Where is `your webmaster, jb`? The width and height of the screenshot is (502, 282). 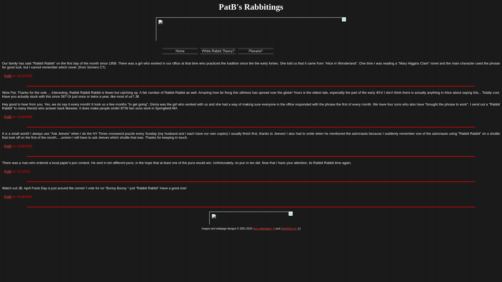 your webmaster, jb is located at coordinates (264, 229).